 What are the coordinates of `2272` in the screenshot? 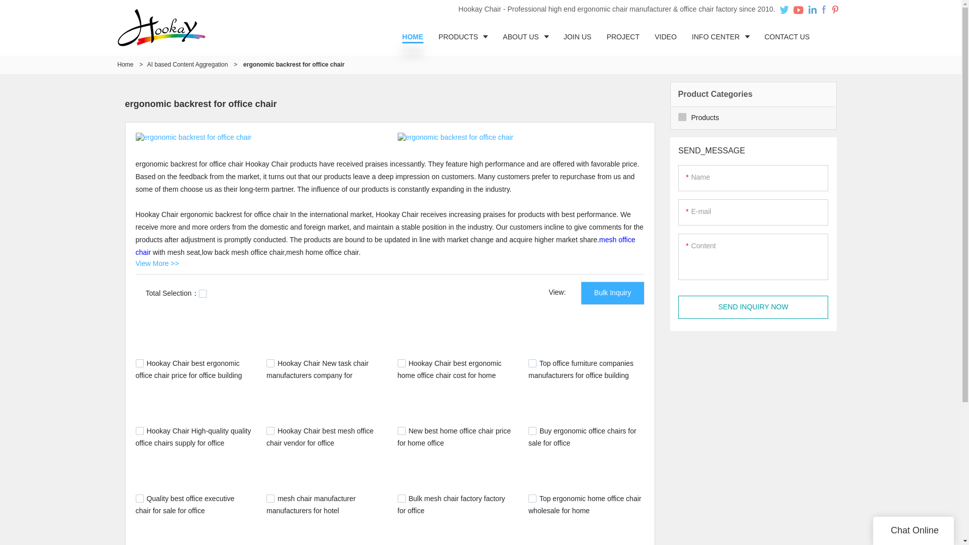 It's located at (271, 430).